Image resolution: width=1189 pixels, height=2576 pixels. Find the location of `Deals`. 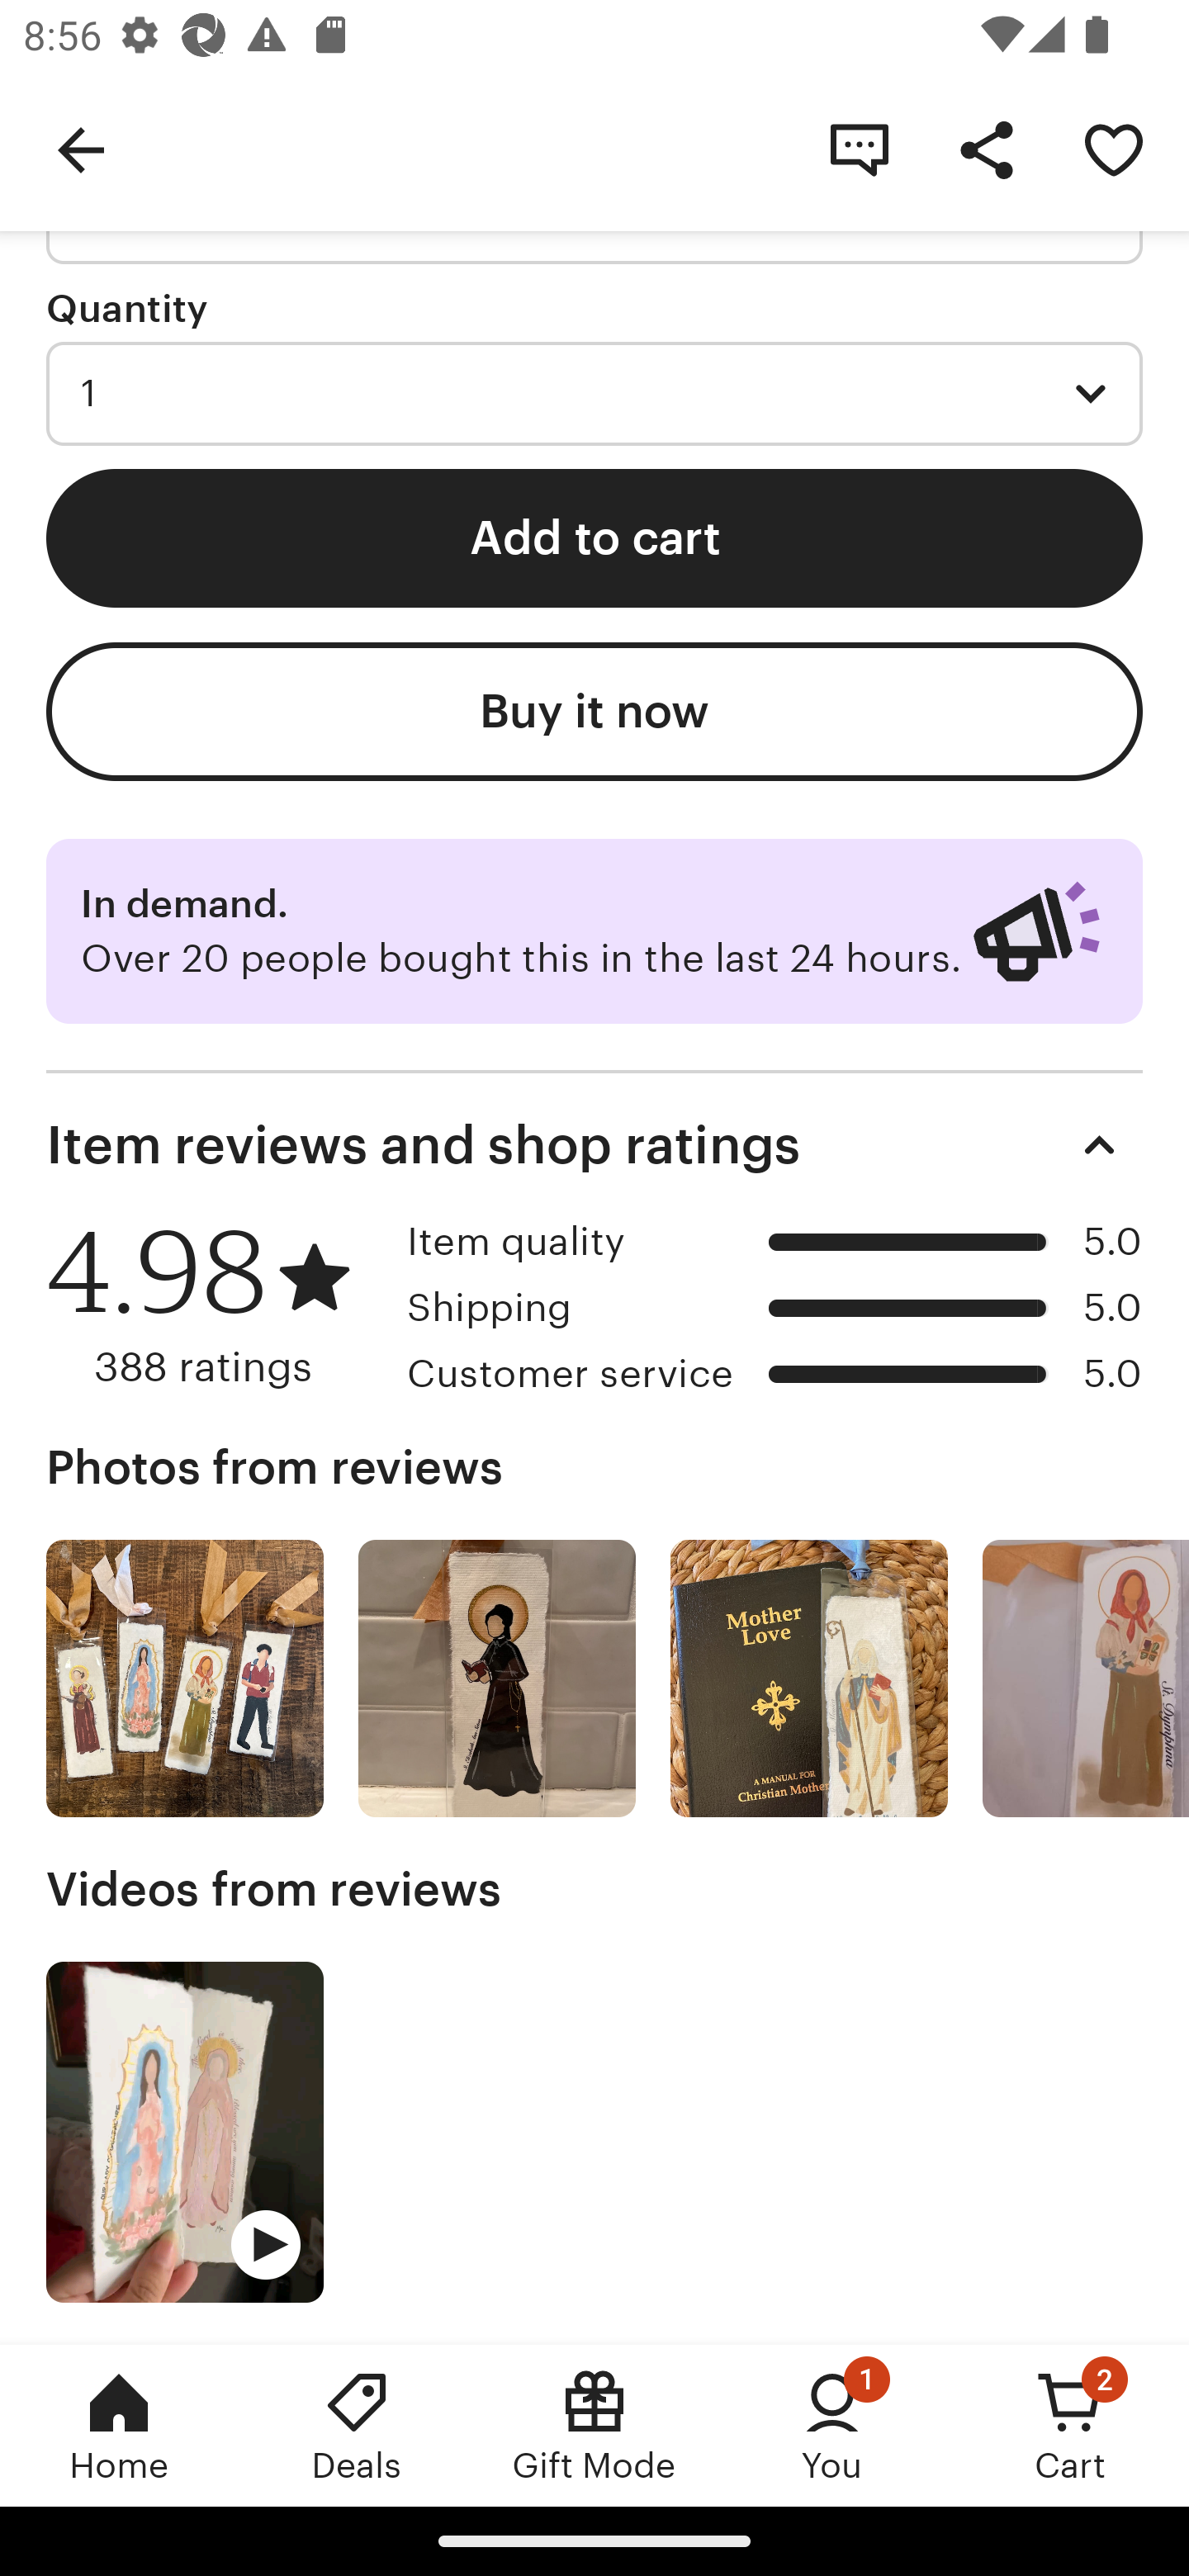

Deals is located at coordinates (357, 2425).